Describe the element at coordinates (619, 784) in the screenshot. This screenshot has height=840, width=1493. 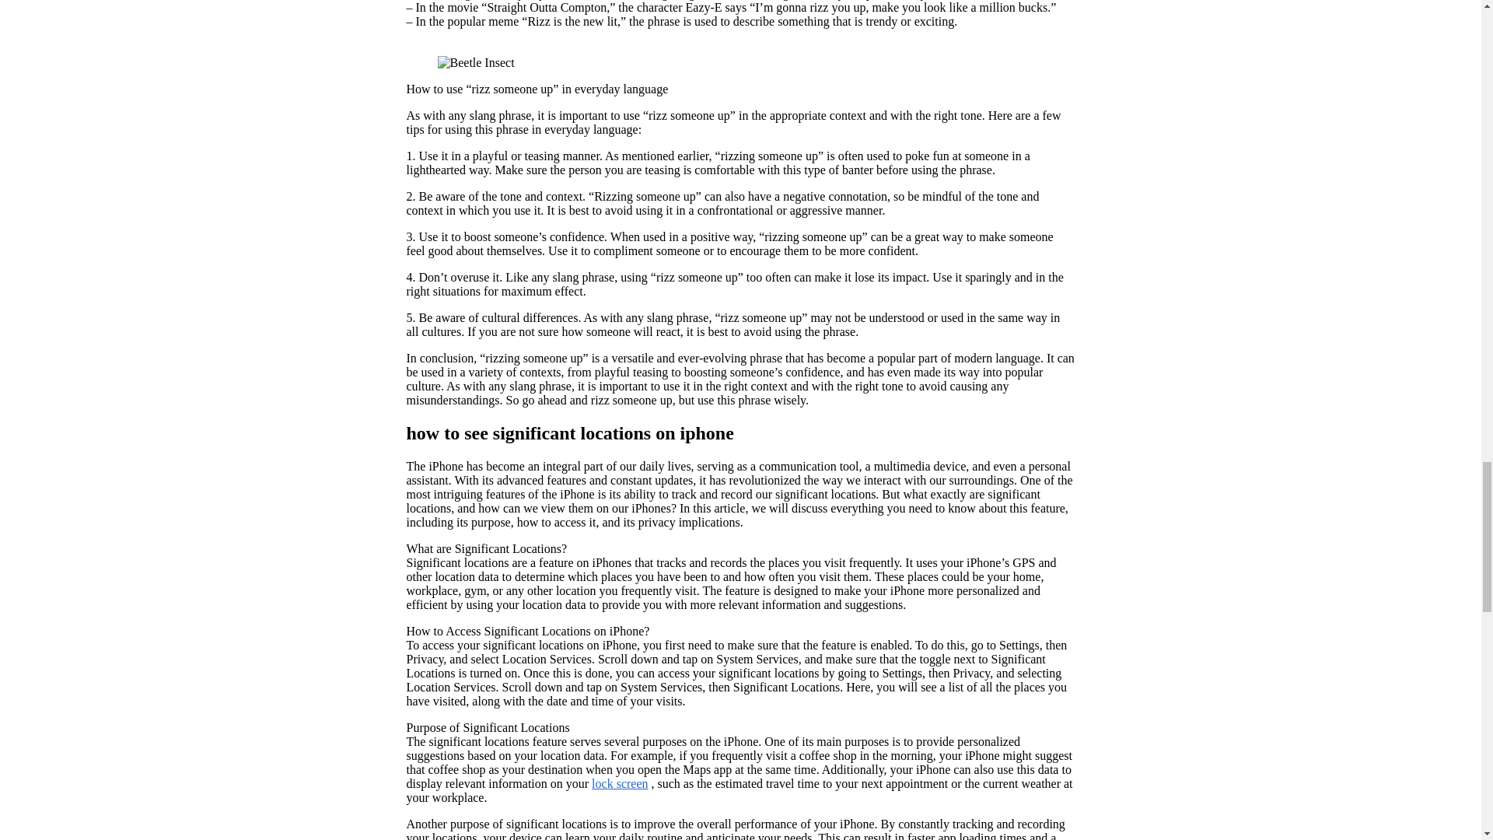
I see `lock screen` at that location.